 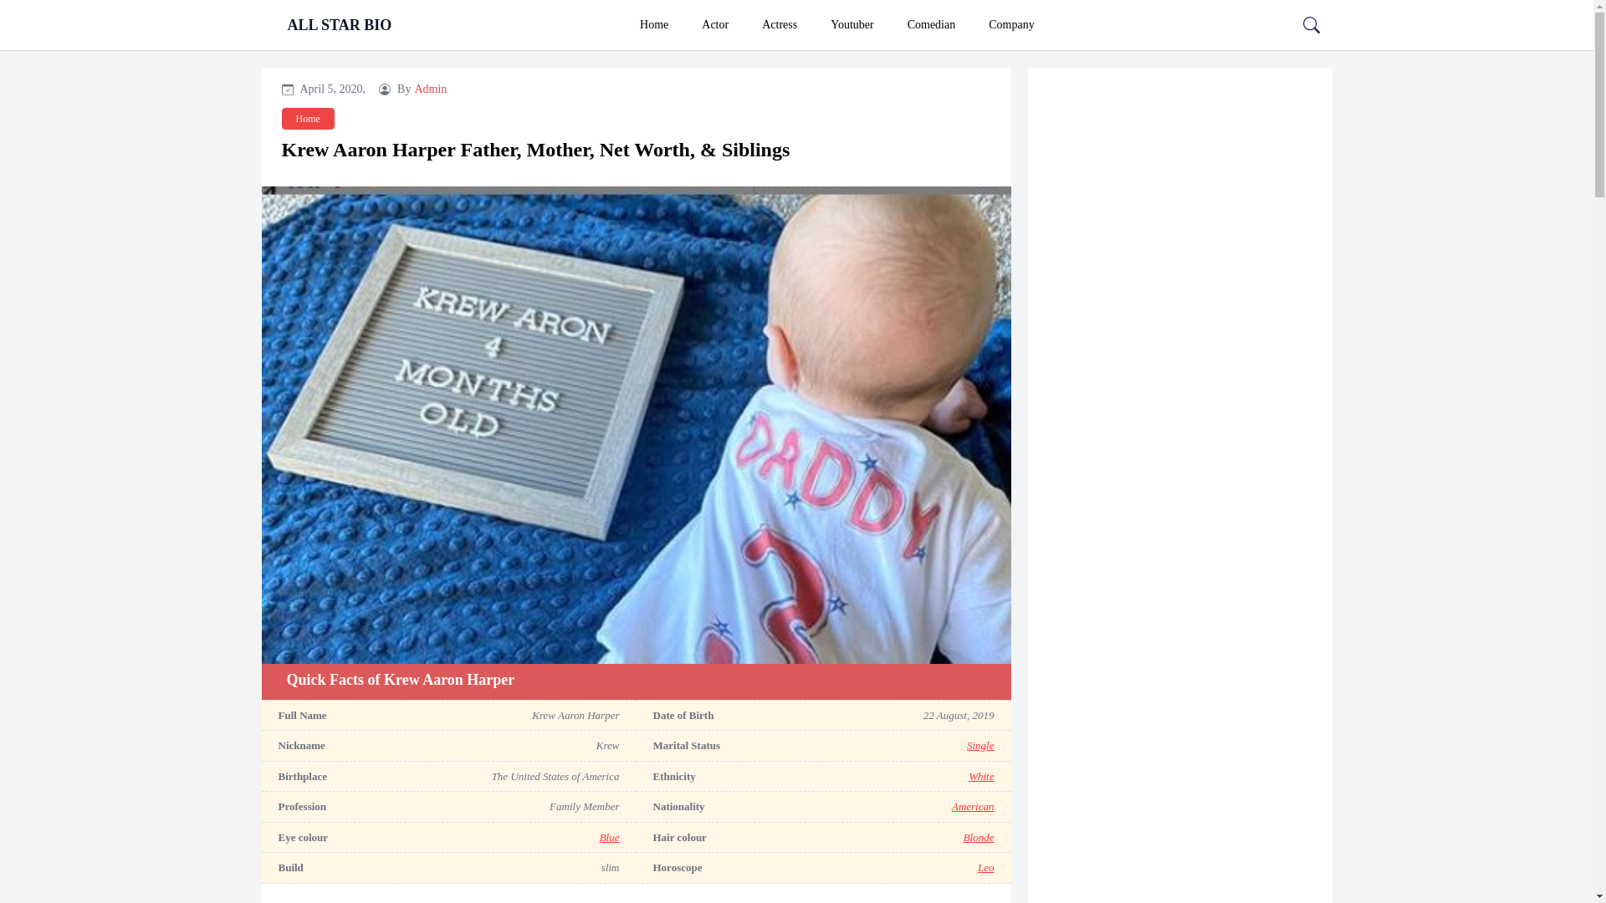 What do you see at coordinates (1010, 25) in the screenshot?
I see `Company` at bounding box center [1010, 25].